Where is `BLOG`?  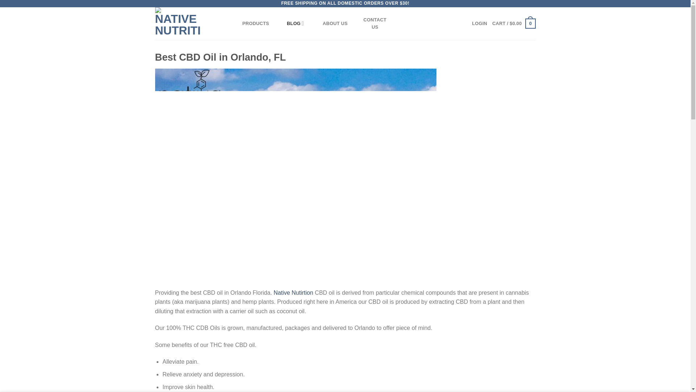 BLOG is located at coordinates (295, 24).